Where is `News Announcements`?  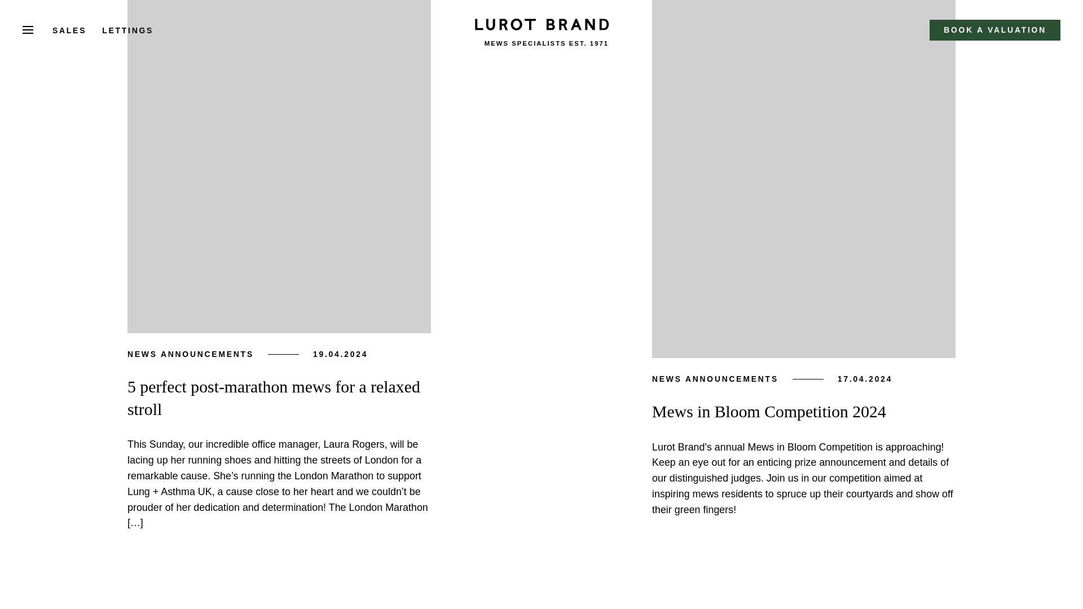 News Announcements is located at coordinates (715, 379).